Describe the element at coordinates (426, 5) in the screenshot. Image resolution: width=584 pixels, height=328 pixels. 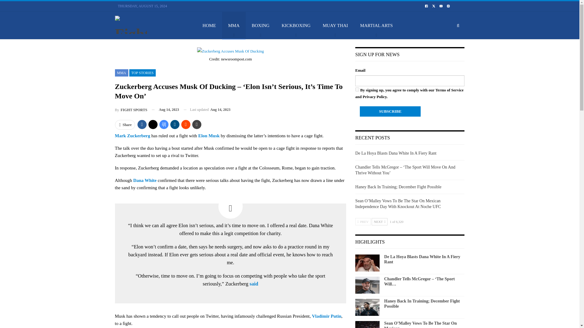
I see `facebook` at that location.